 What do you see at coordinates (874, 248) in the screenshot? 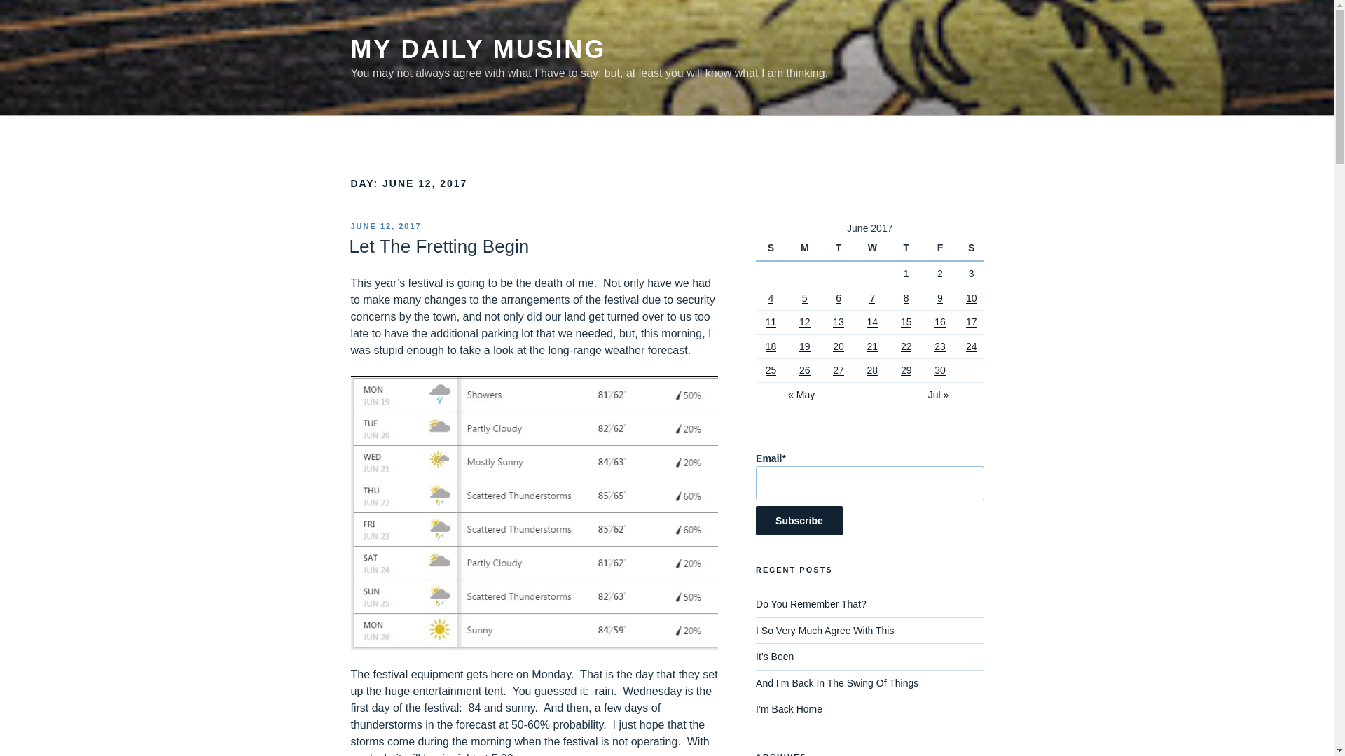
I see `Wednesday` at bounding box center [874, 248].